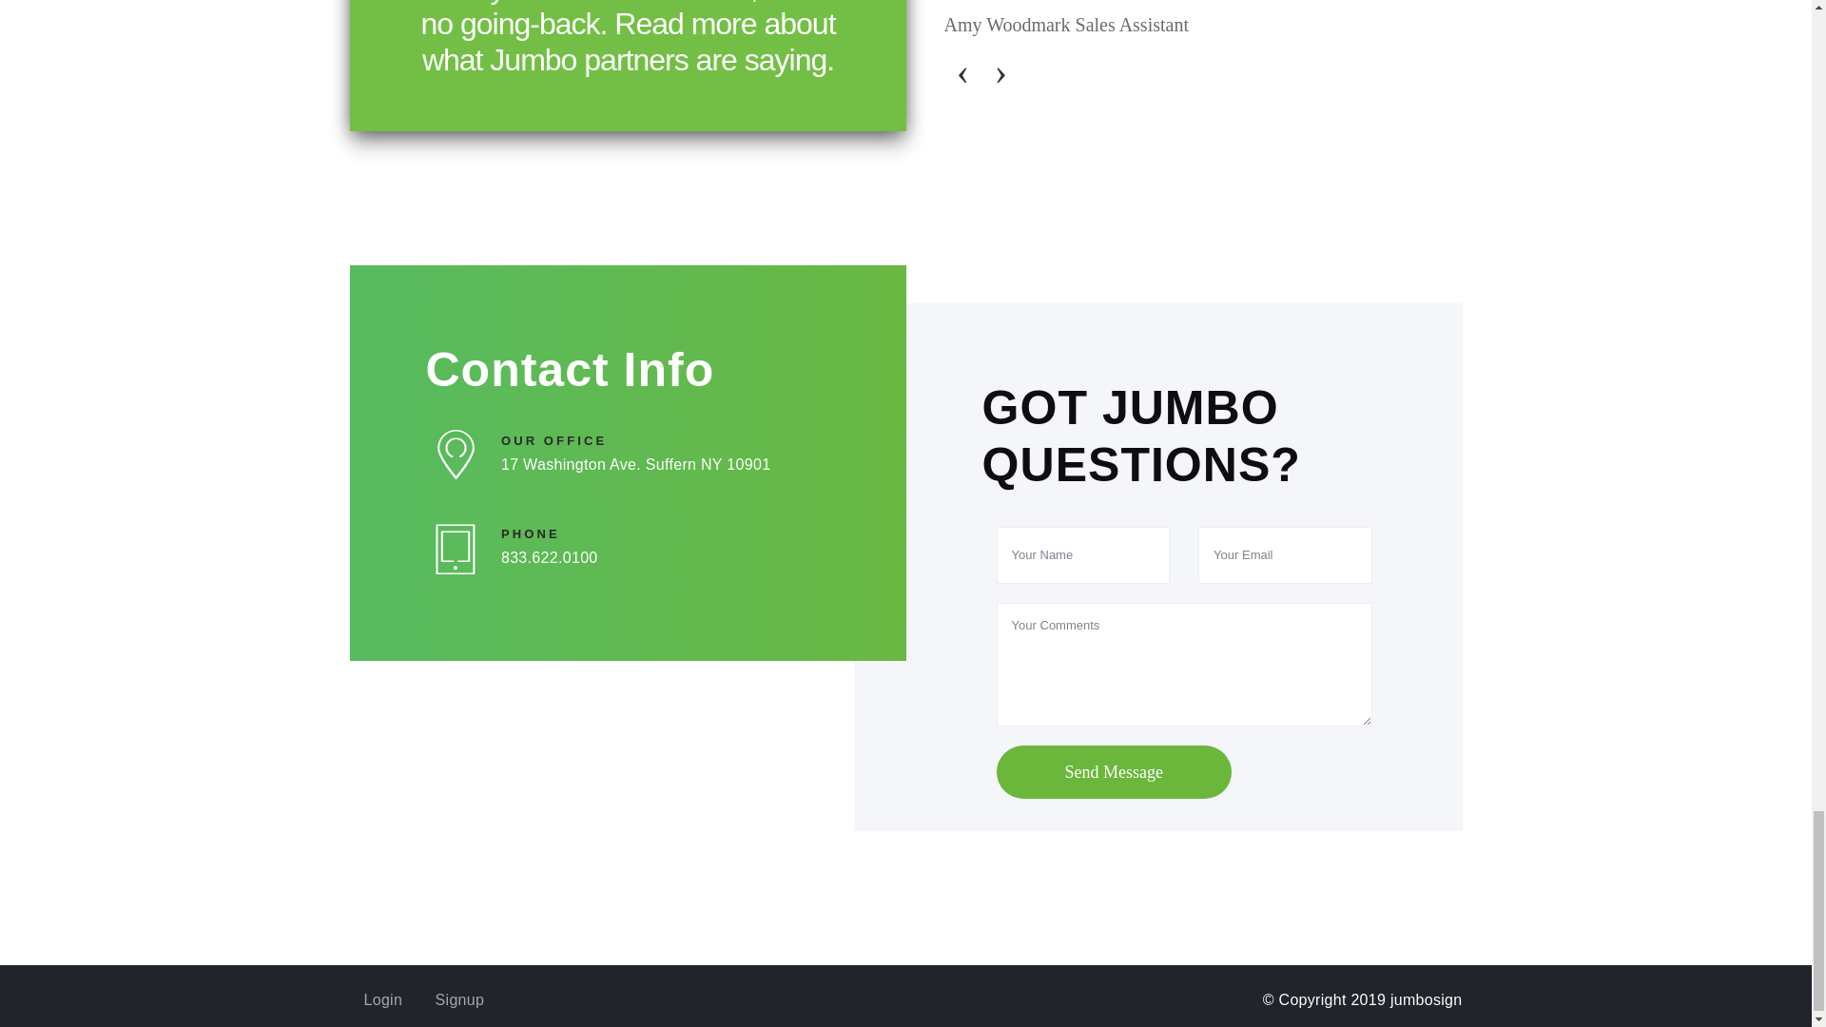  What do you see at coordinates (1114, 772) in the screenshot?
I see `Send Message` at bounding box center [1114, 772].